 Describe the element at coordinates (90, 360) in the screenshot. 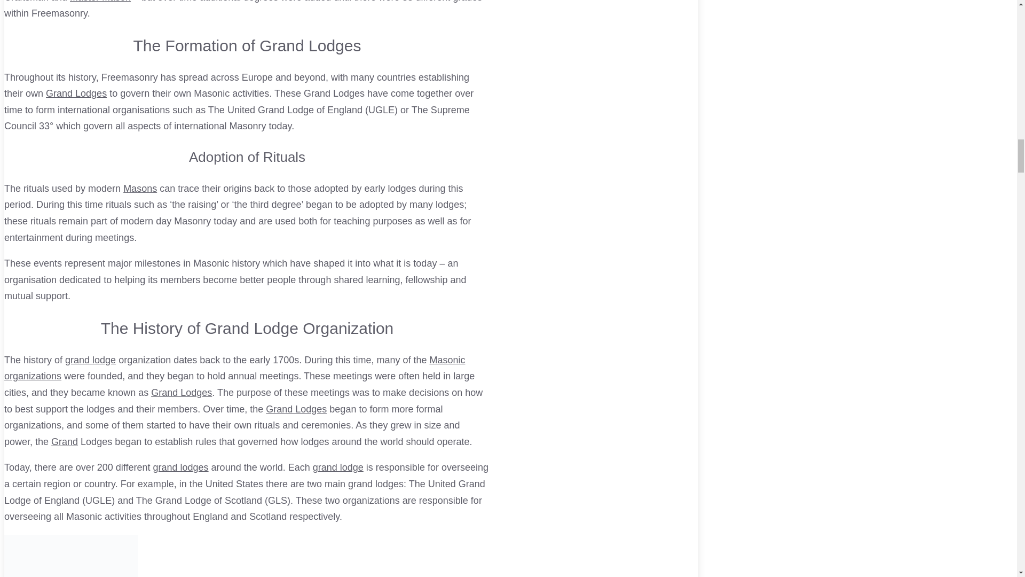

I see `Provincial Grand Lodge Of South Wales Western Division` at that location.